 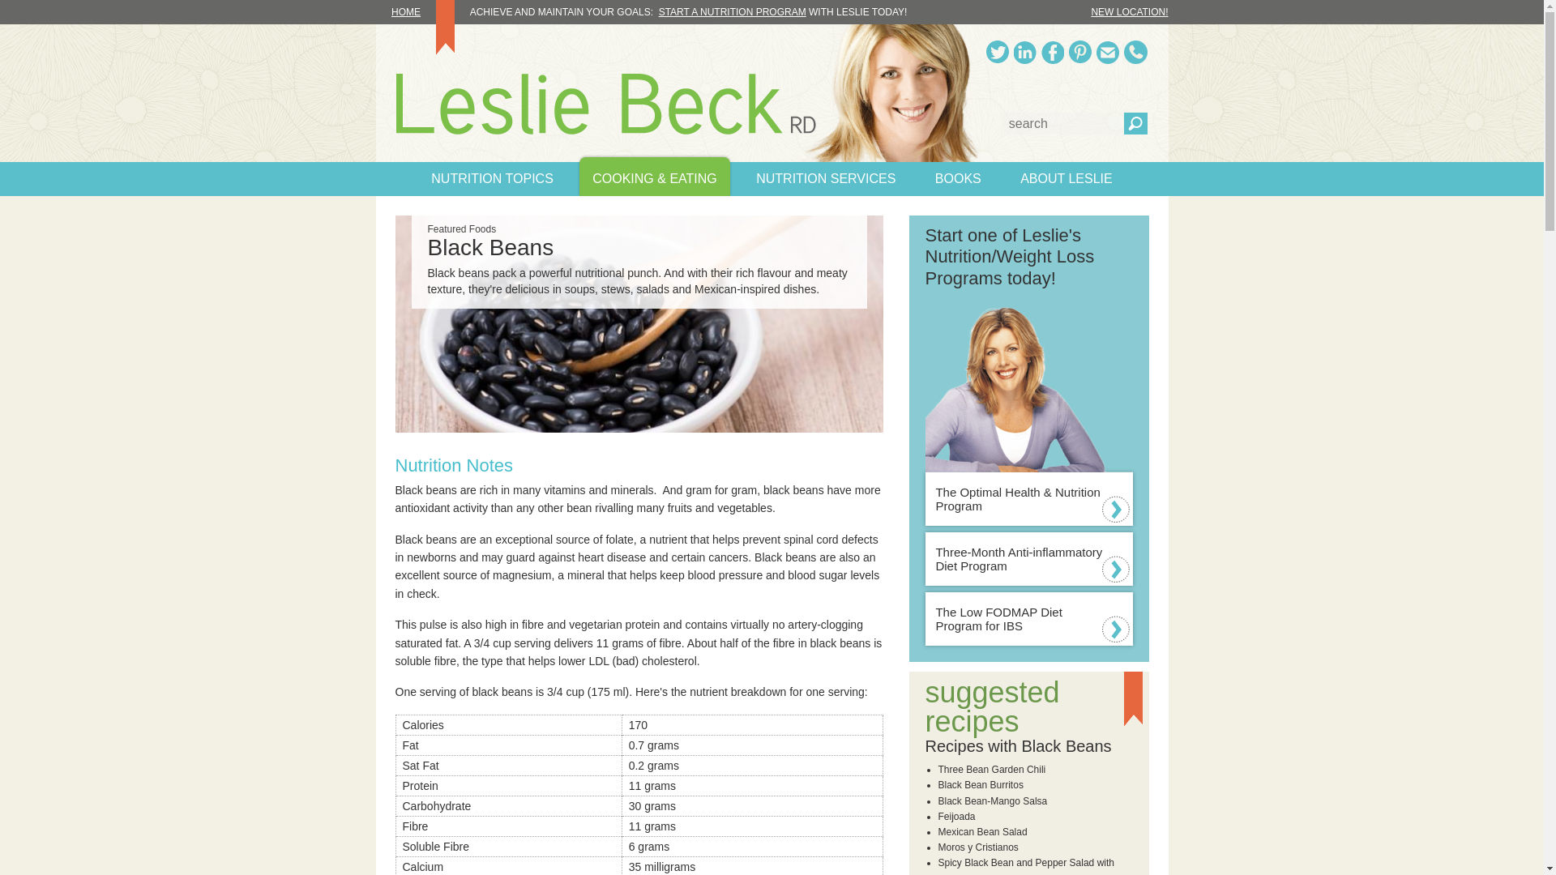 What do you see at coordinates (416, 11) in the screenshot?
I see `HOME` at bounding box center [416, 11].